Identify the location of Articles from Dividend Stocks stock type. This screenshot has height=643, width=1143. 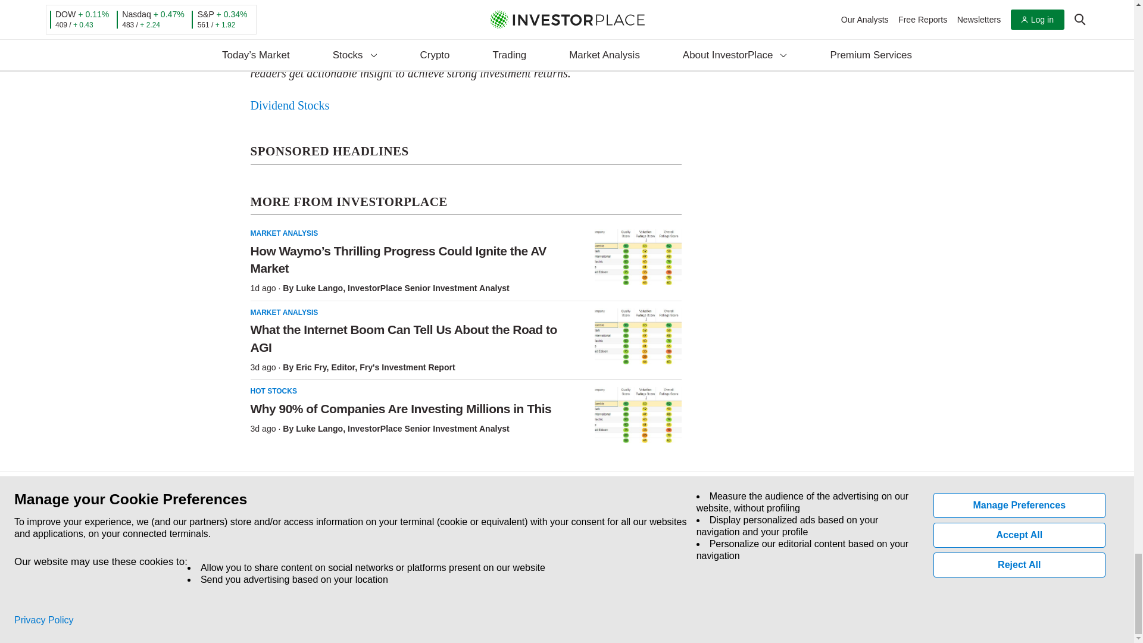
(289, 105).